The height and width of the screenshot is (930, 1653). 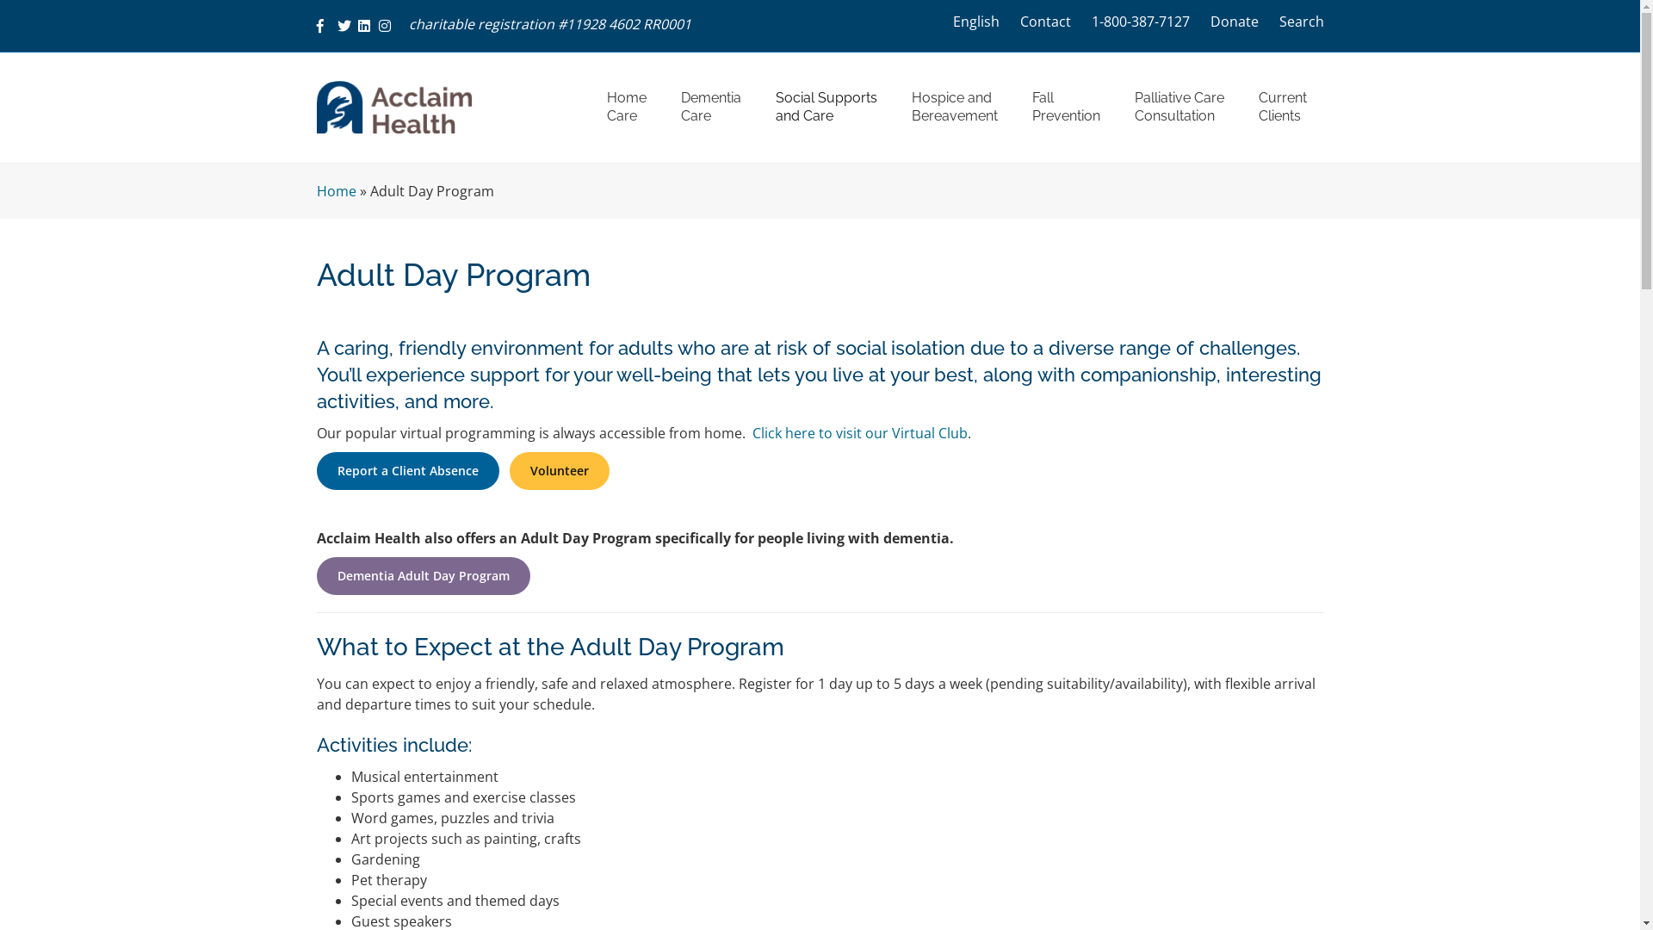 I want to click on Hospice and
Bereavement, so click(x=954, y=108).